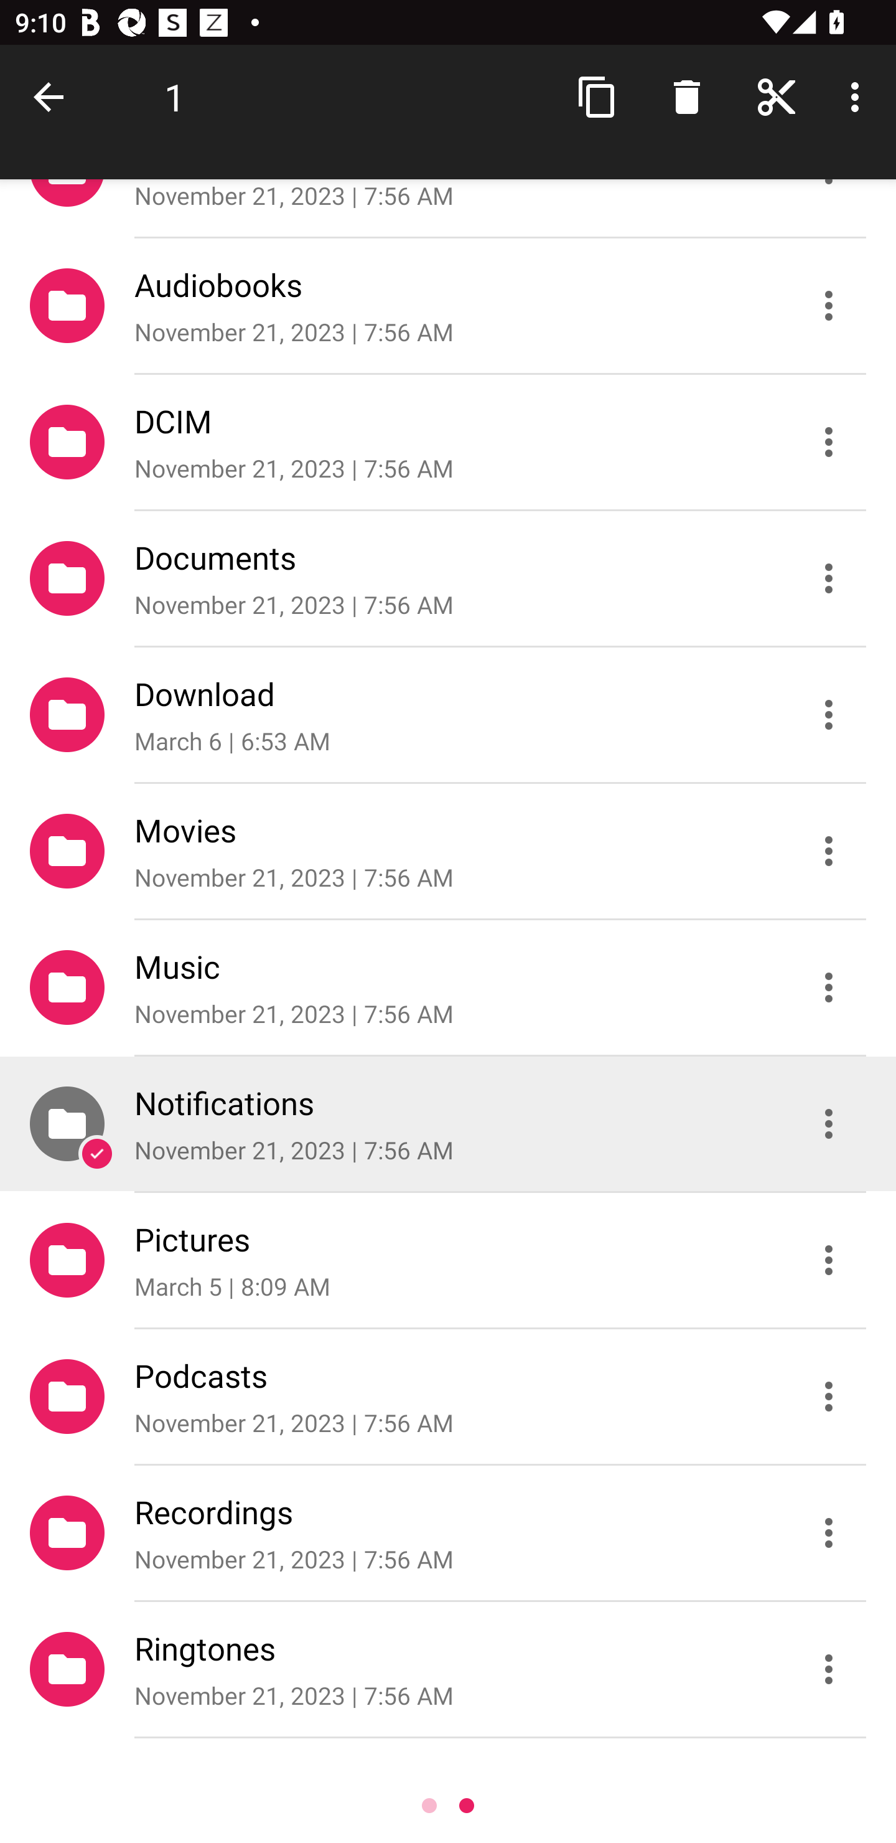 The width and height of the screenshot is (896, 1843). What do you see at coordinates (448, 1532) in the screenshot?
I see `Recordings November 21, 2023 | 7:56 AM` at bounding box center [448, 1532].